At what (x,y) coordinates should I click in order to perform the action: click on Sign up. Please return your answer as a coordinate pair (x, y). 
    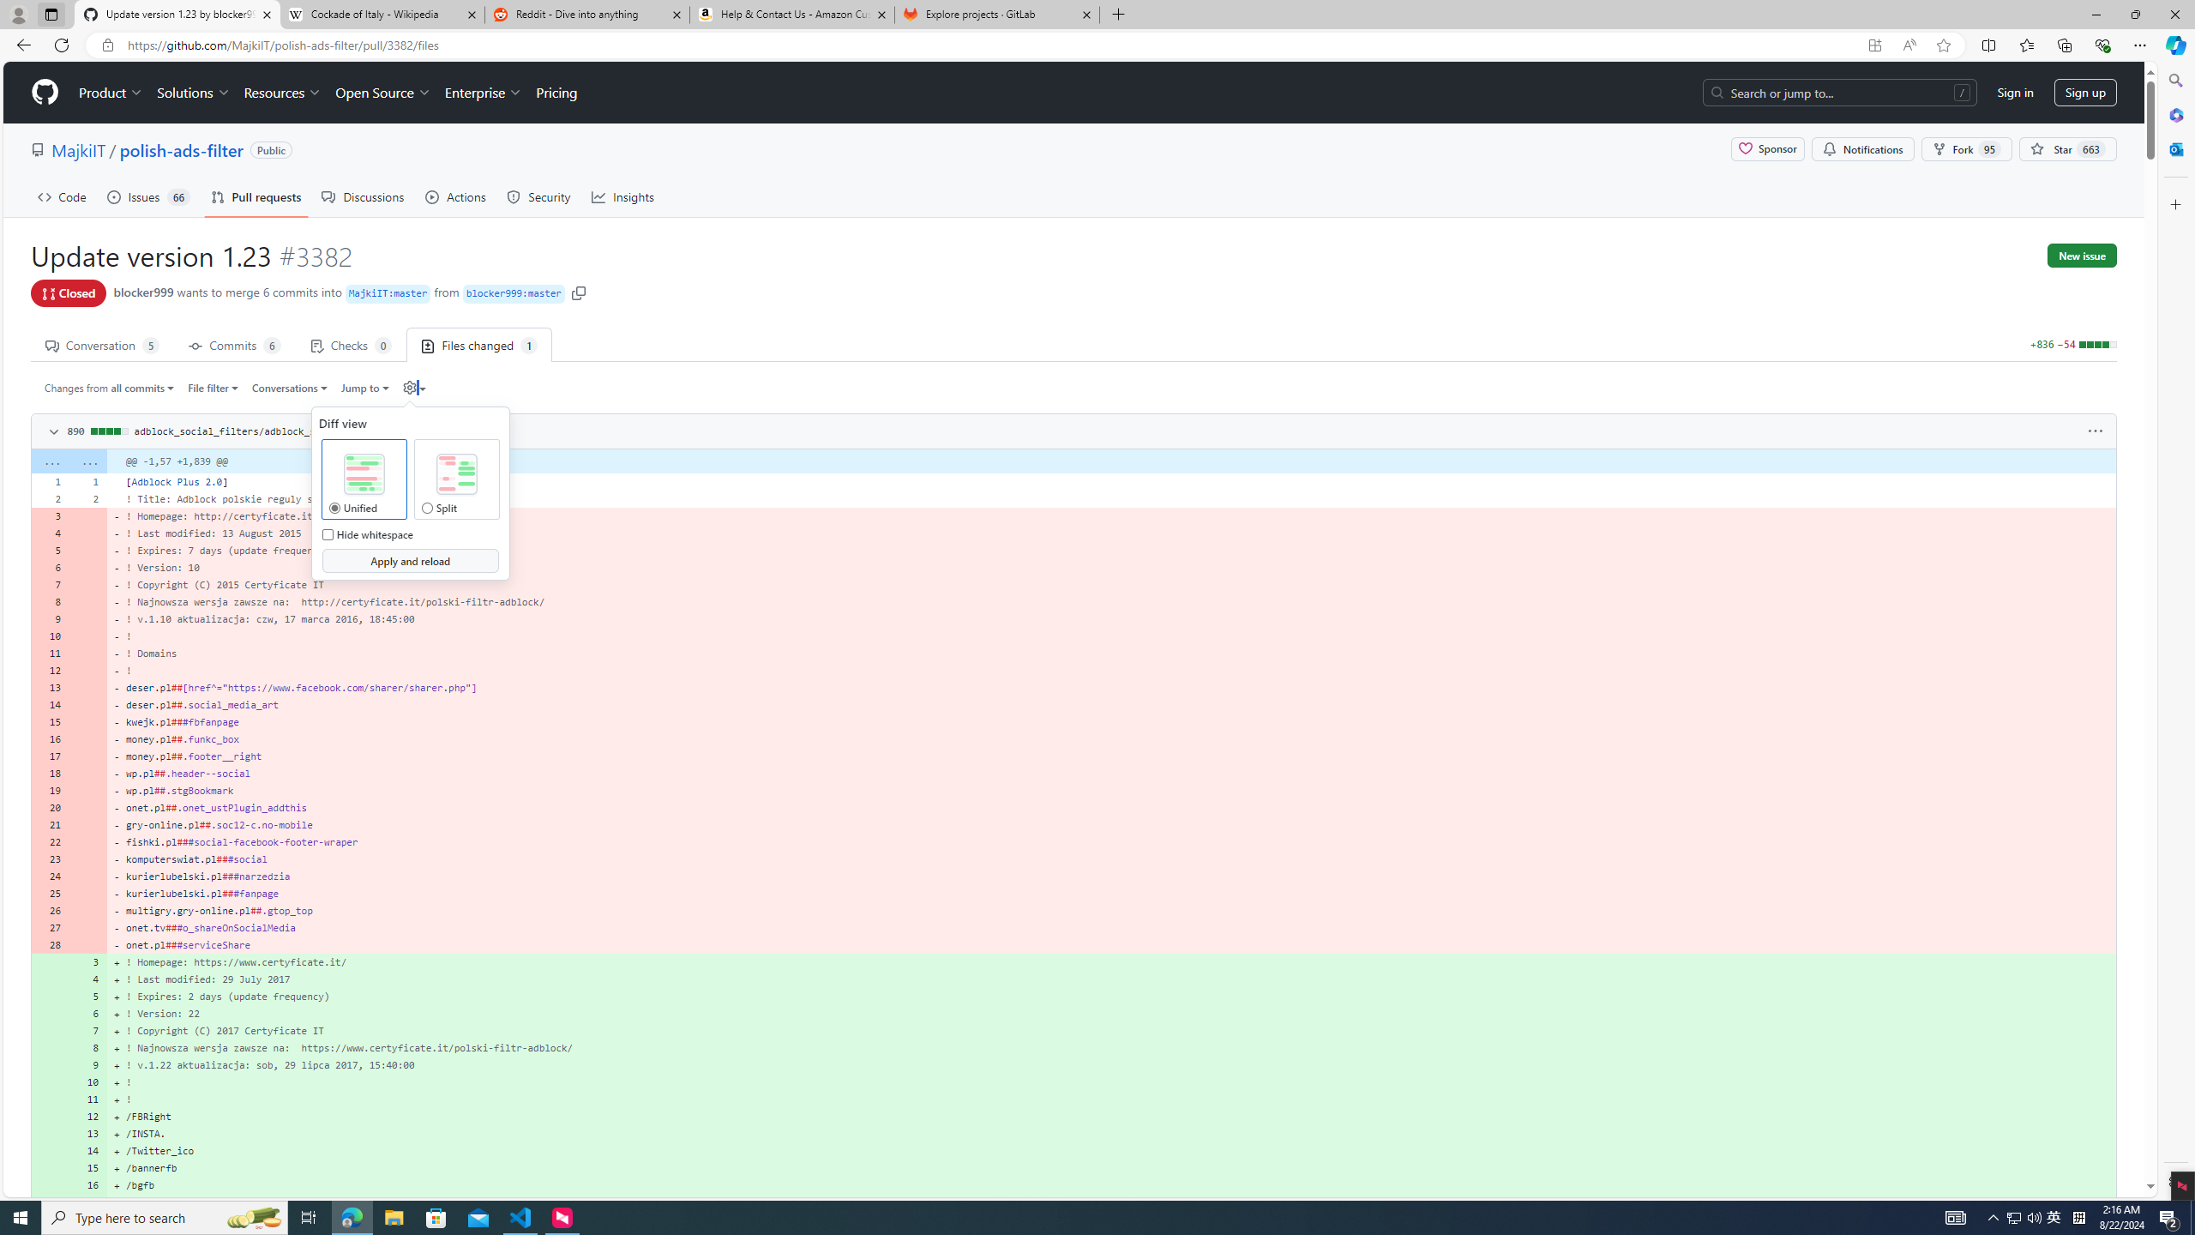
    Looking at the image, I should click on (2085, 93).